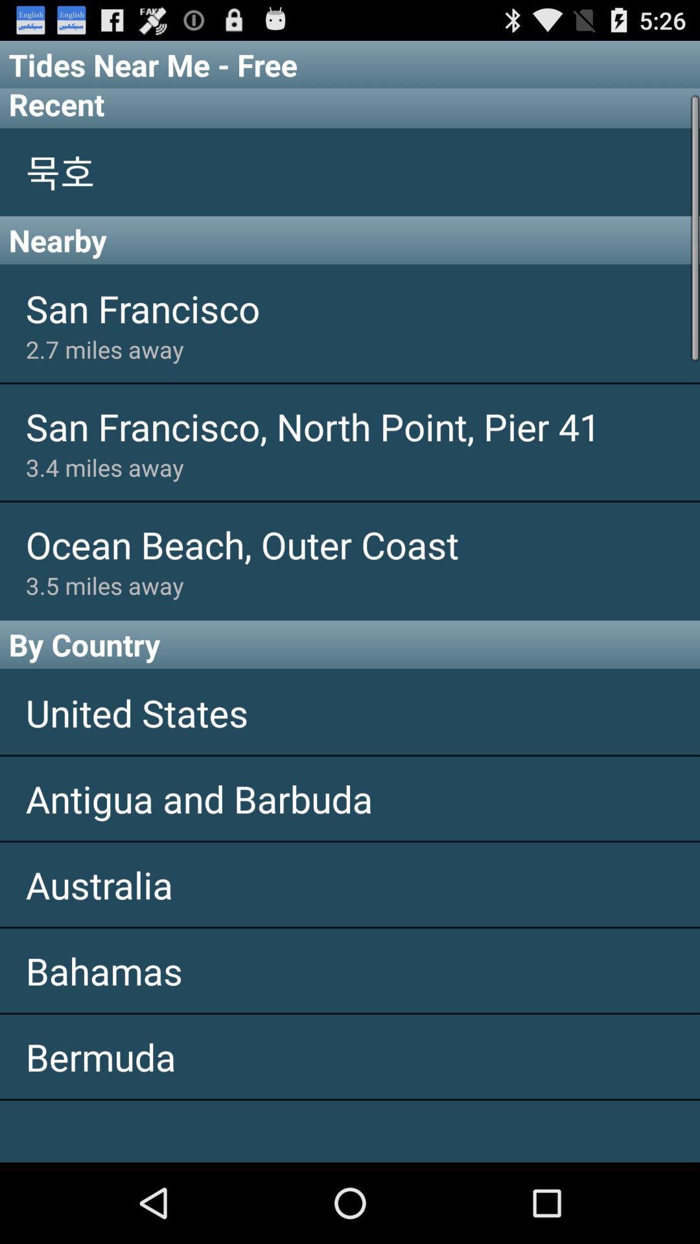 This screenshot has width=700, height=1244. Describe the element at coordinates (350, 240) in the screenshot. I see `scroll to nearby` at that location.